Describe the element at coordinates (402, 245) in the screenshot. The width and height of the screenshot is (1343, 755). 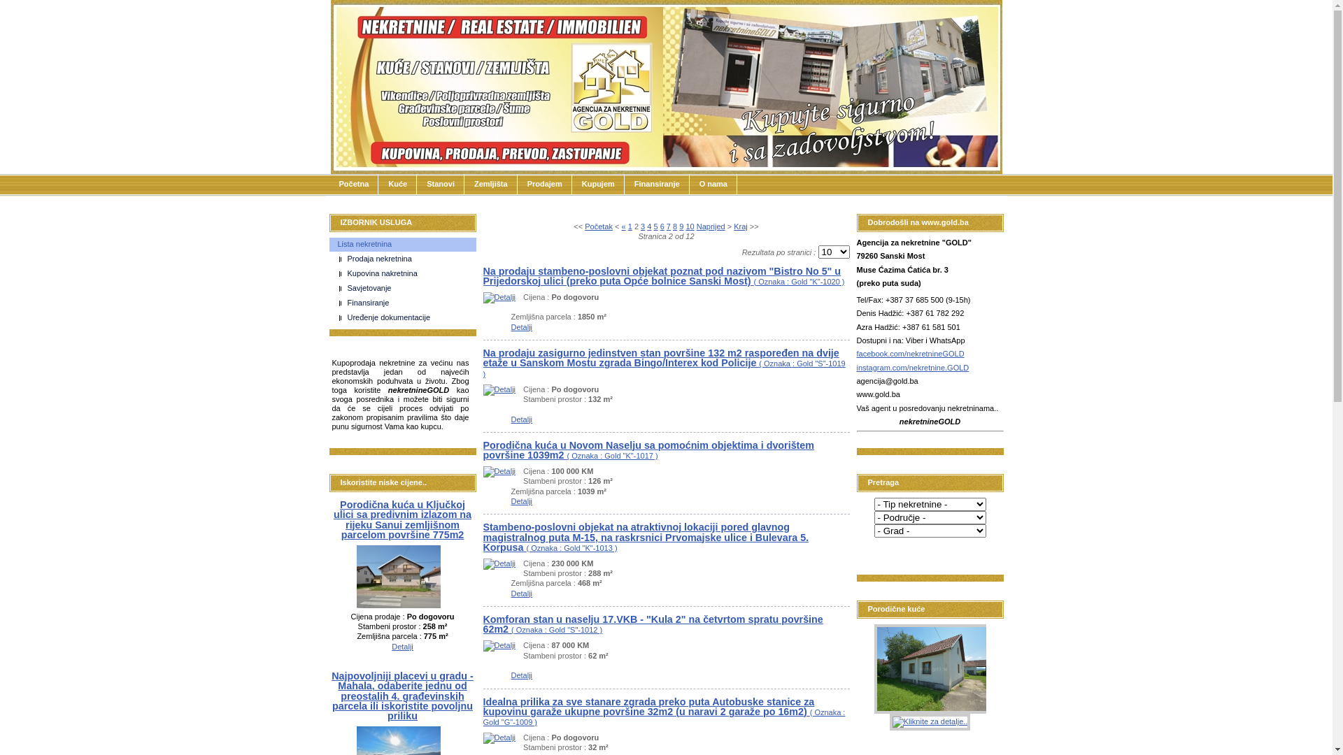
I see `Lista nekretnina` at that location.